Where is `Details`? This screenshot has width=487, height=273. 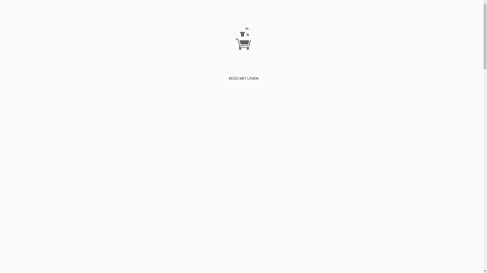
Details is located at coordinates (5, 89).